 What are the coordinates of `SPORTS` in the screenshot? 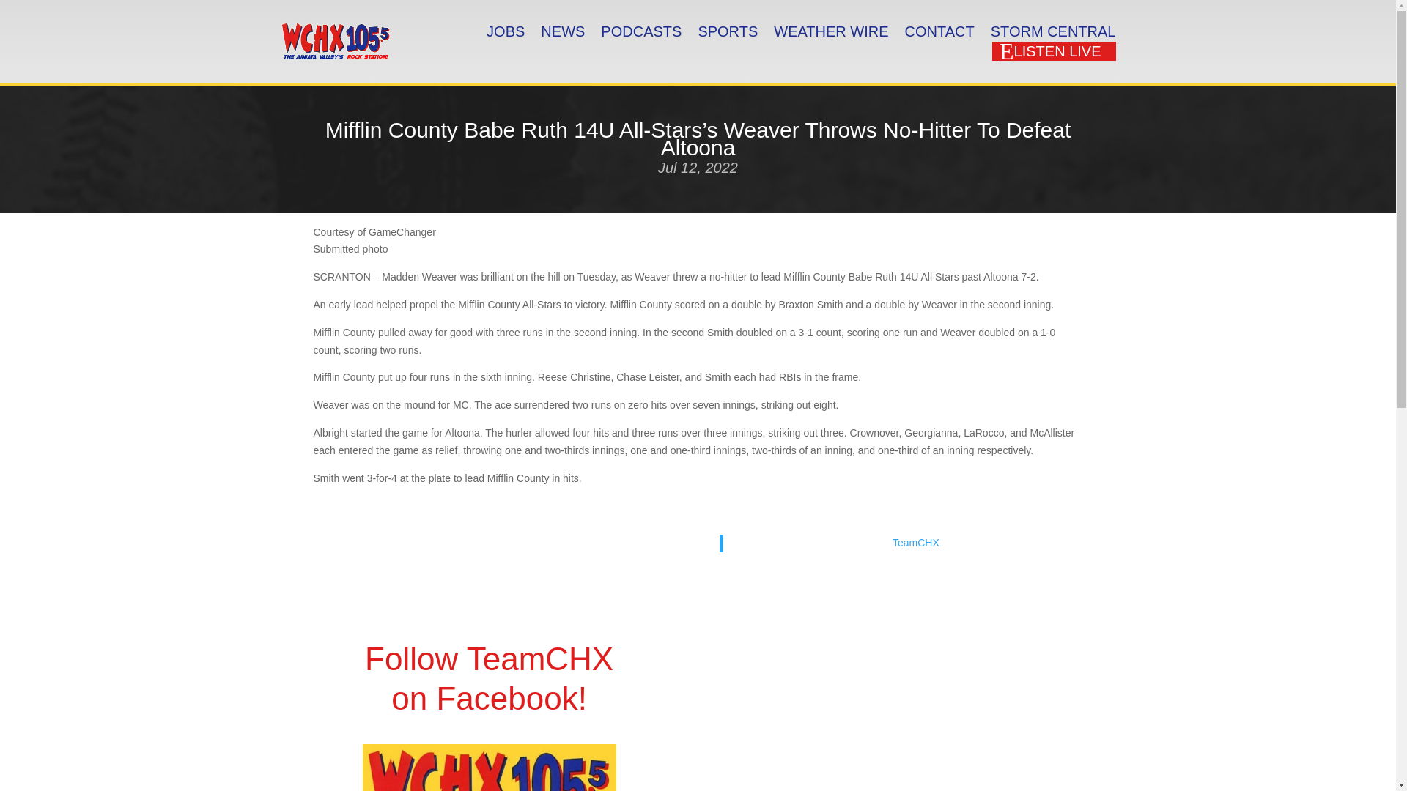 It's located at (728, 32).